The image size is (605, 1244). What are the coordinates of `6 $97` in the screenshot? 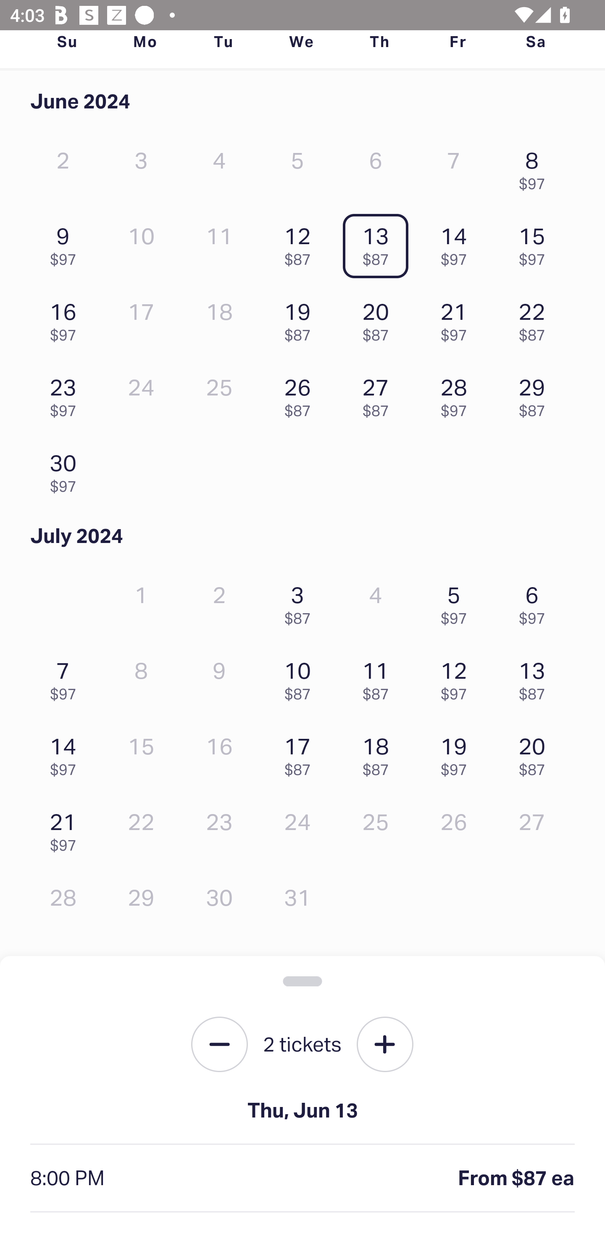 It's located at (536, 601).